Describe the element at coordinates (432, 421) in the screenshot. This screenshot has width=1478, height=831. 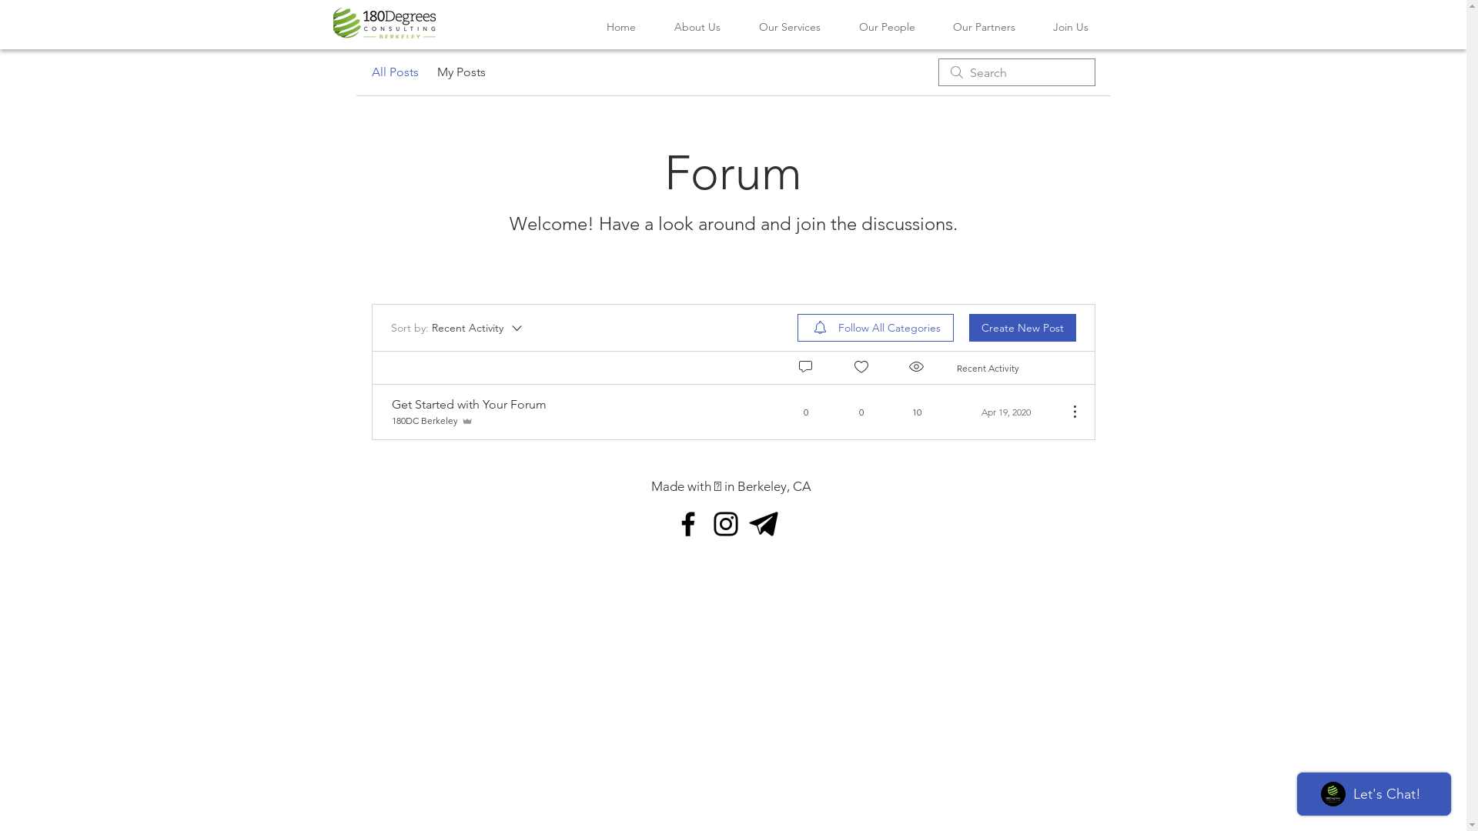
I see `180DC Berkeley` at that location.